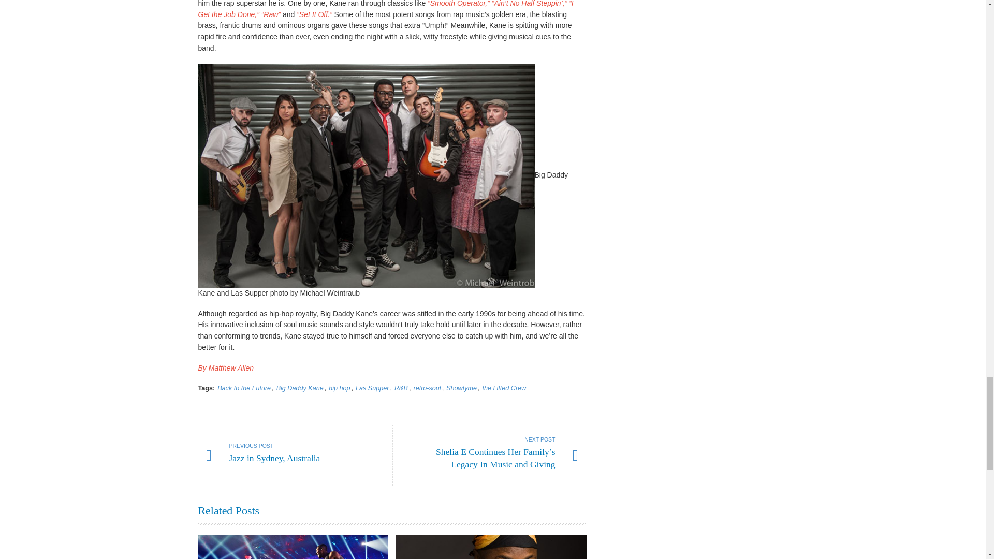 The height and width of the screenshot is (559, 994). I want to click on Showtyme, so click(462, 388).